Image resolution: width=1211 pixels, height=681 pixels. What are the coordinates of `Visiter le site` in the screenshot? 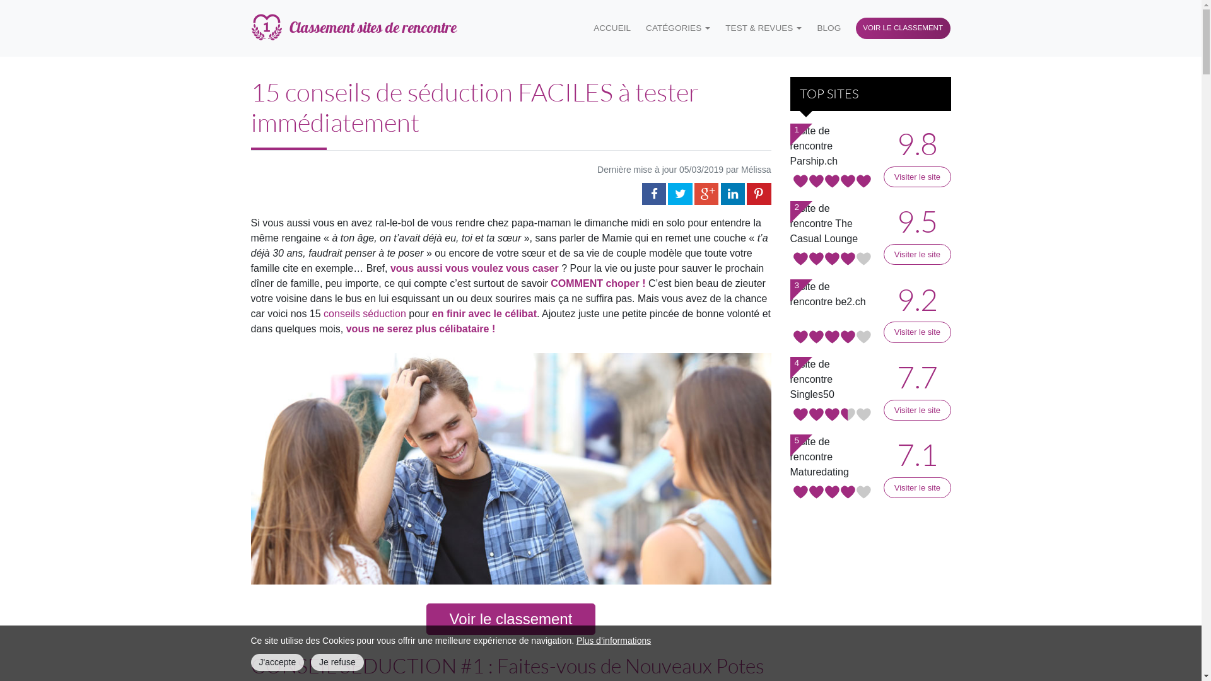 It's located at (917, 488).